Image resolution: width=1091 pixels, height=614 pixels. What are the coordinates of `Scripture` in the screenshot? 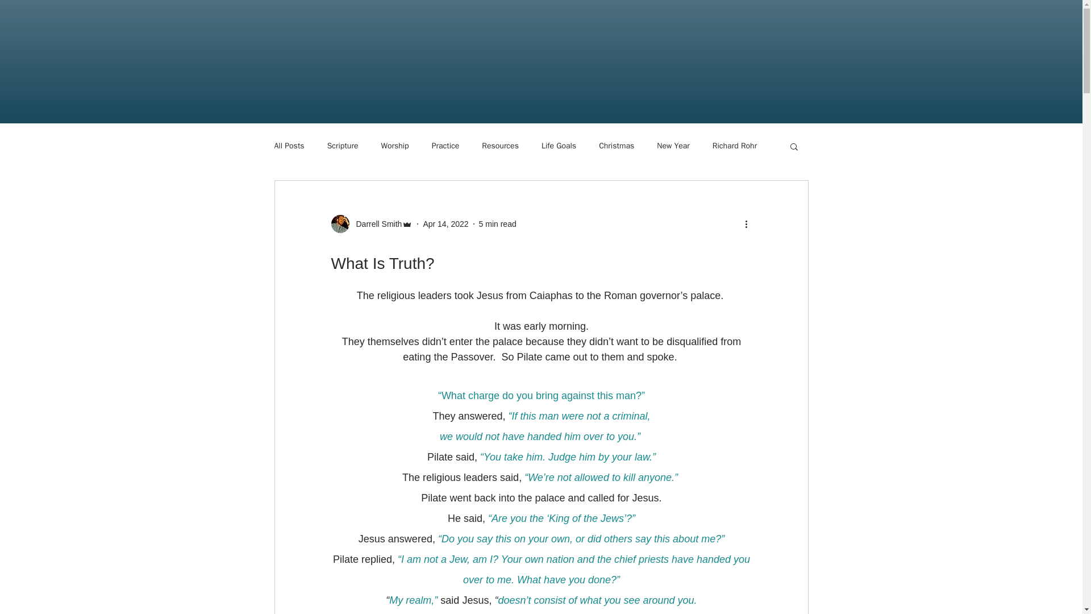 It's located at (343, 146).